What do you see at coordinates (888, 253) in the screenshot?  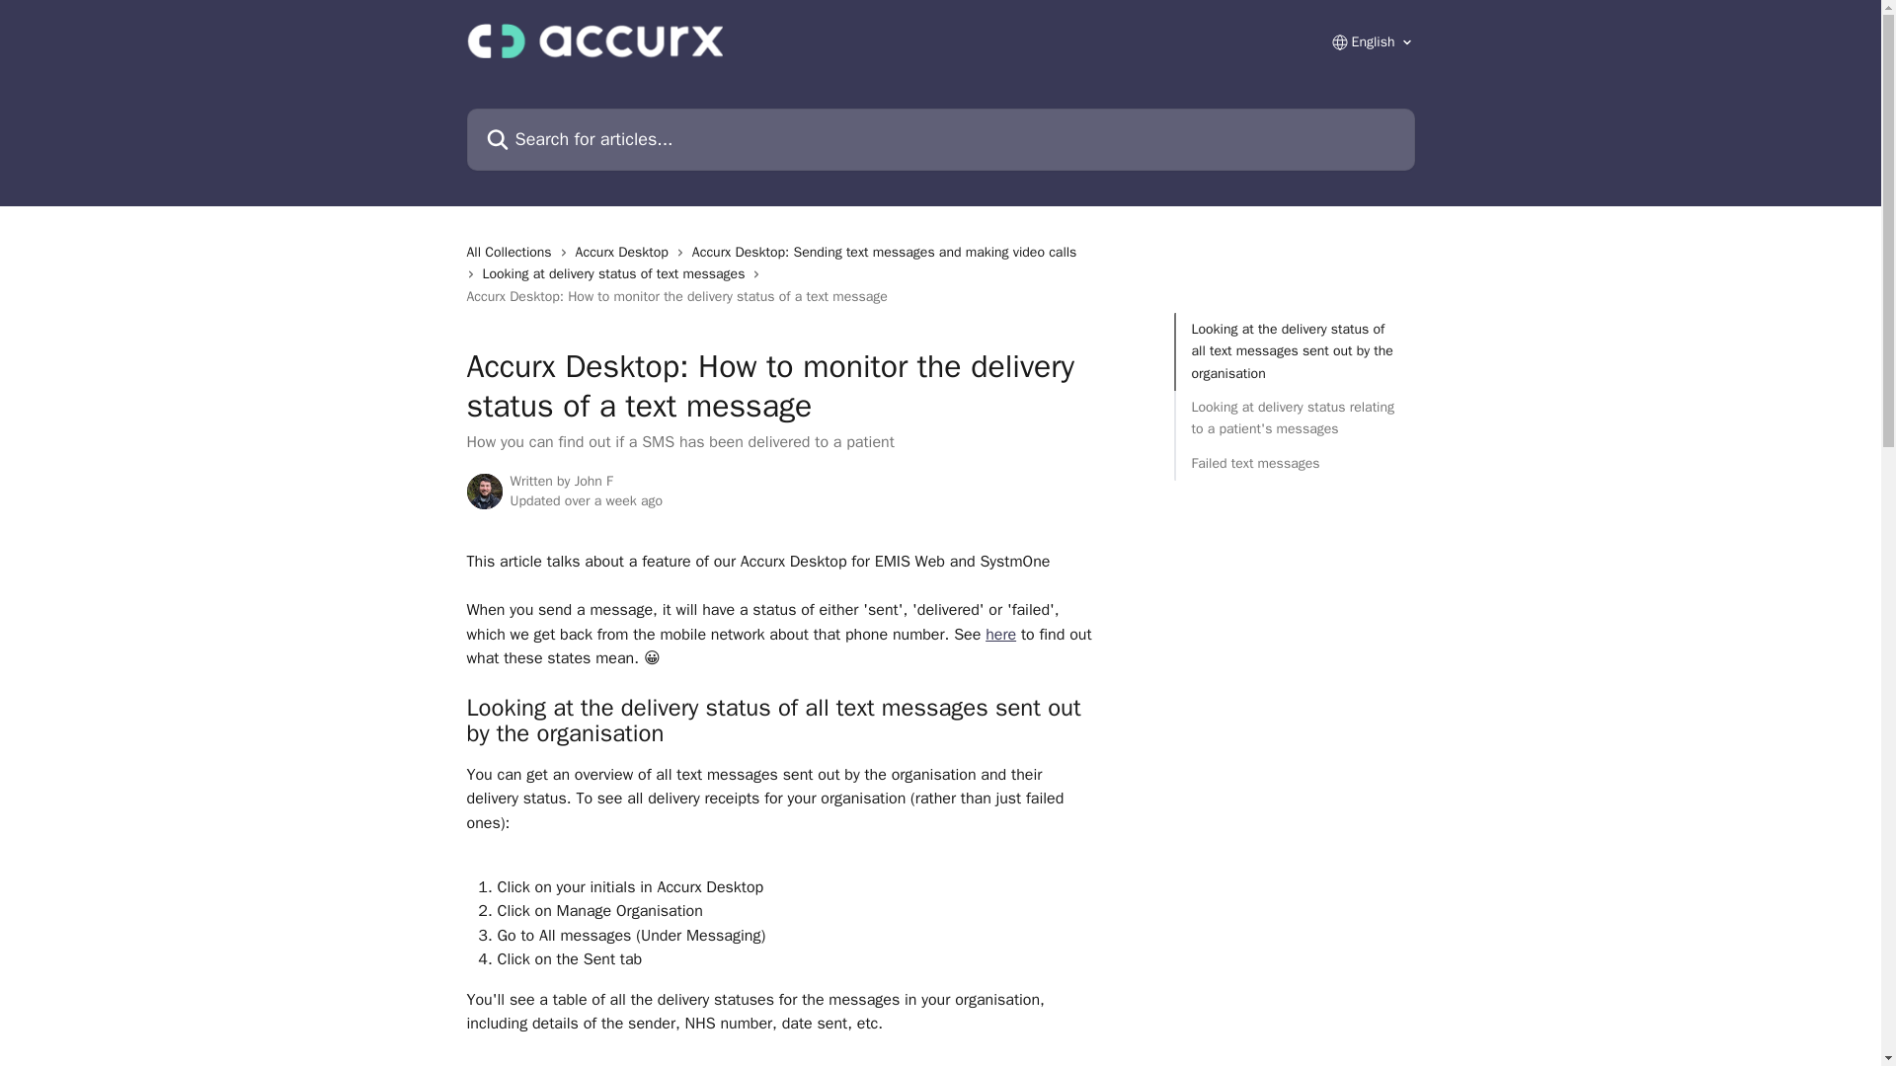 I see `Accurx Desktop: Sending text messages and making video calls` at bounding box center [888, 253].